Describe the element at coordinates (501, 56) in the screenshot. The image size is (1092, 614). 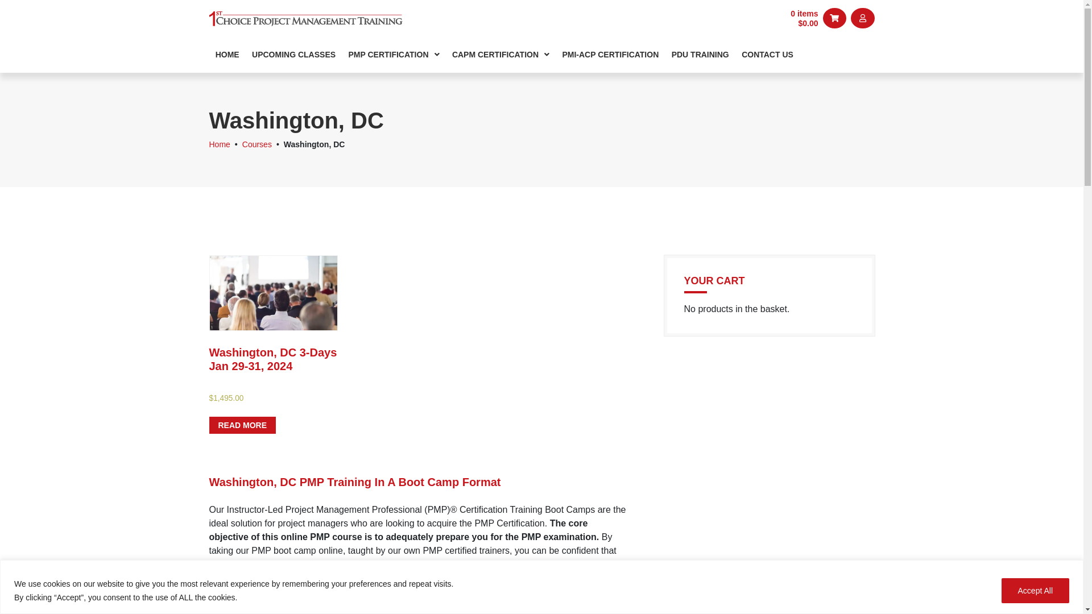
I see `CAPM CERTIFICATION` at that location.